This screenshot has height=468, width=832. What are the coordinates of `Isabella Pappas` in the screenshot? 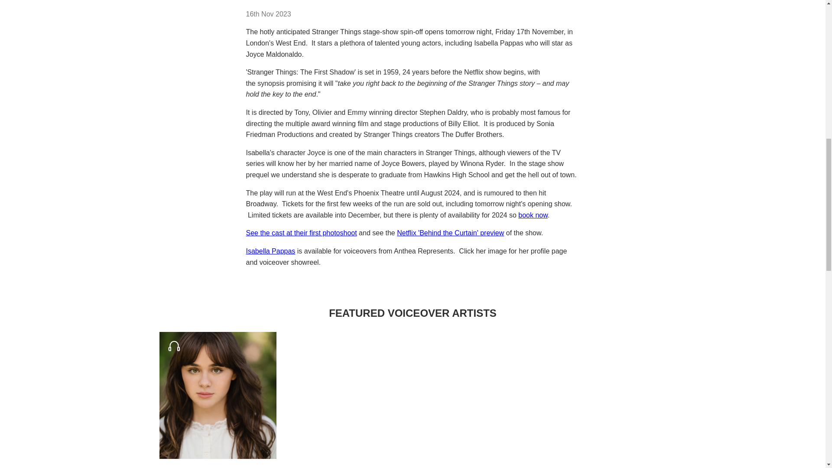 It's located at (270, 251).